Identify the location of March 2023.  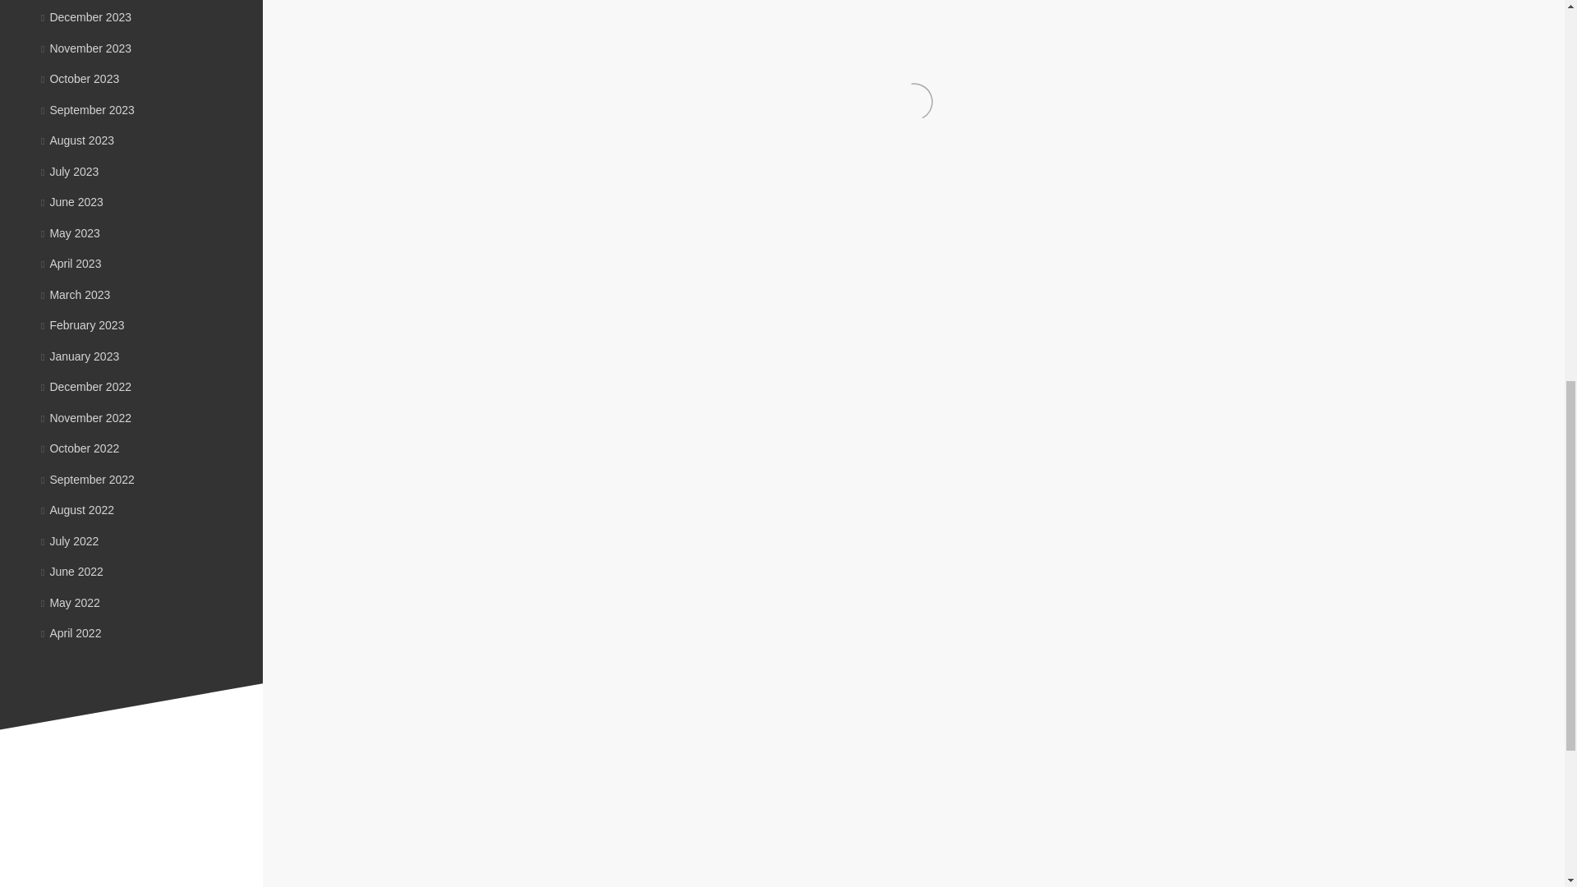
(76, 294).